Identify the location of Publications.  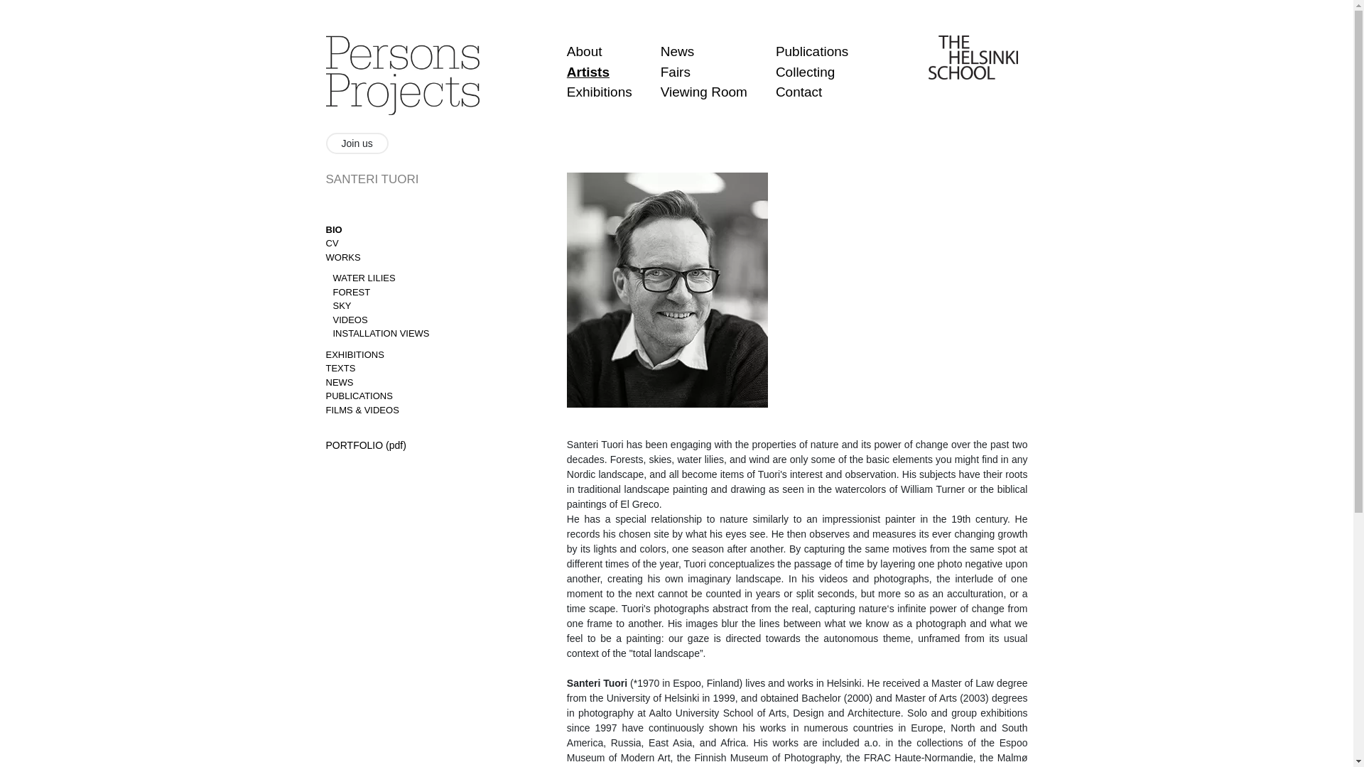
(812, 51).